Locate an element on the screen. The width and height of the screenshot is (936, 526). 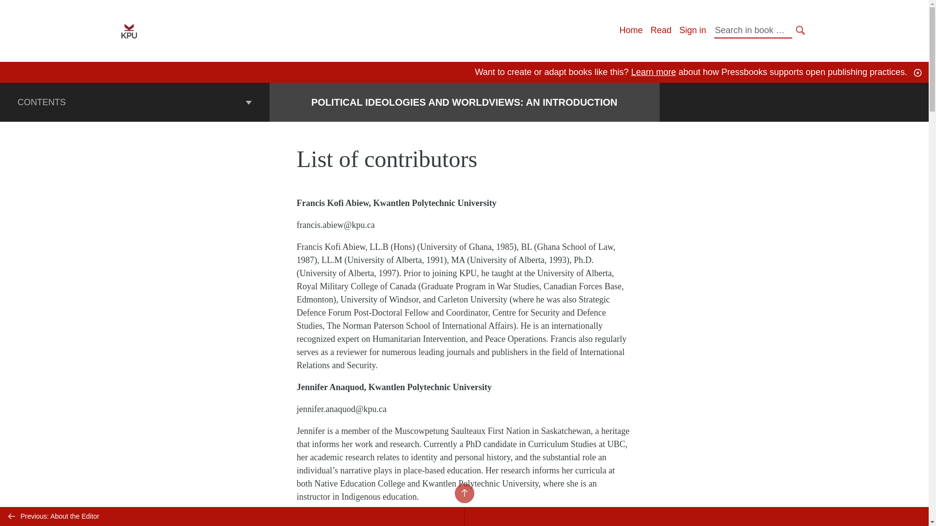
Home is located at coordinates (630, 30).